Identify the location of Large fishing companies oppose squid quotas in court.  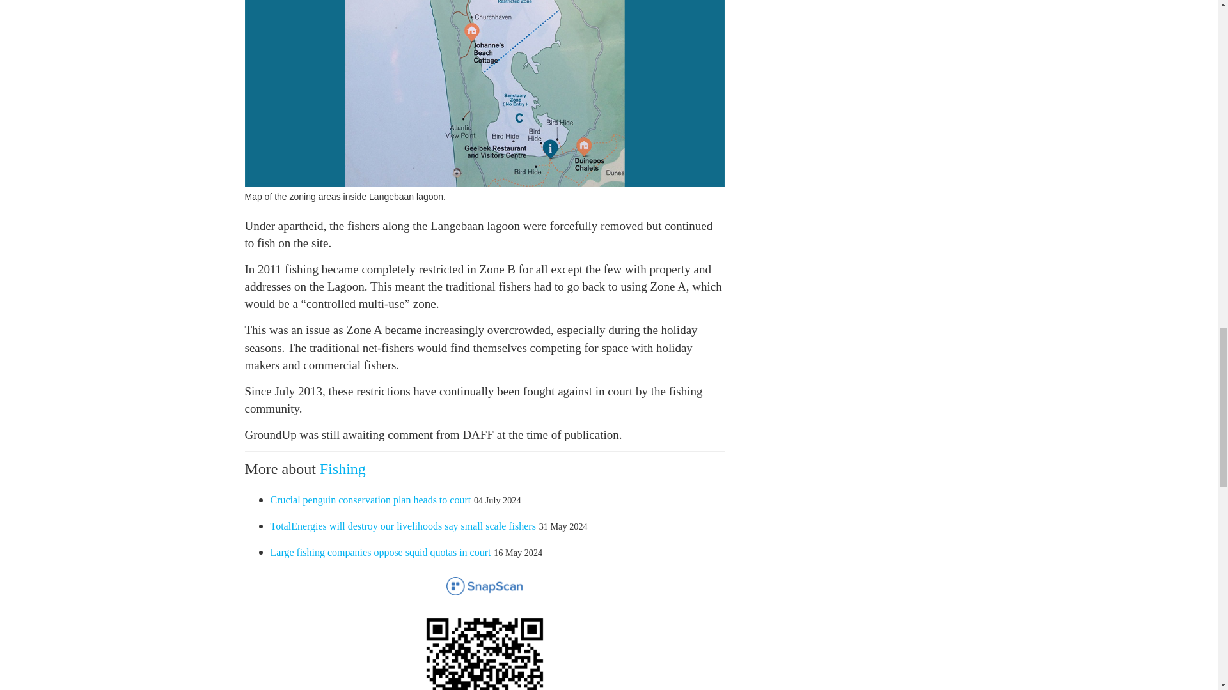
(380, 552).